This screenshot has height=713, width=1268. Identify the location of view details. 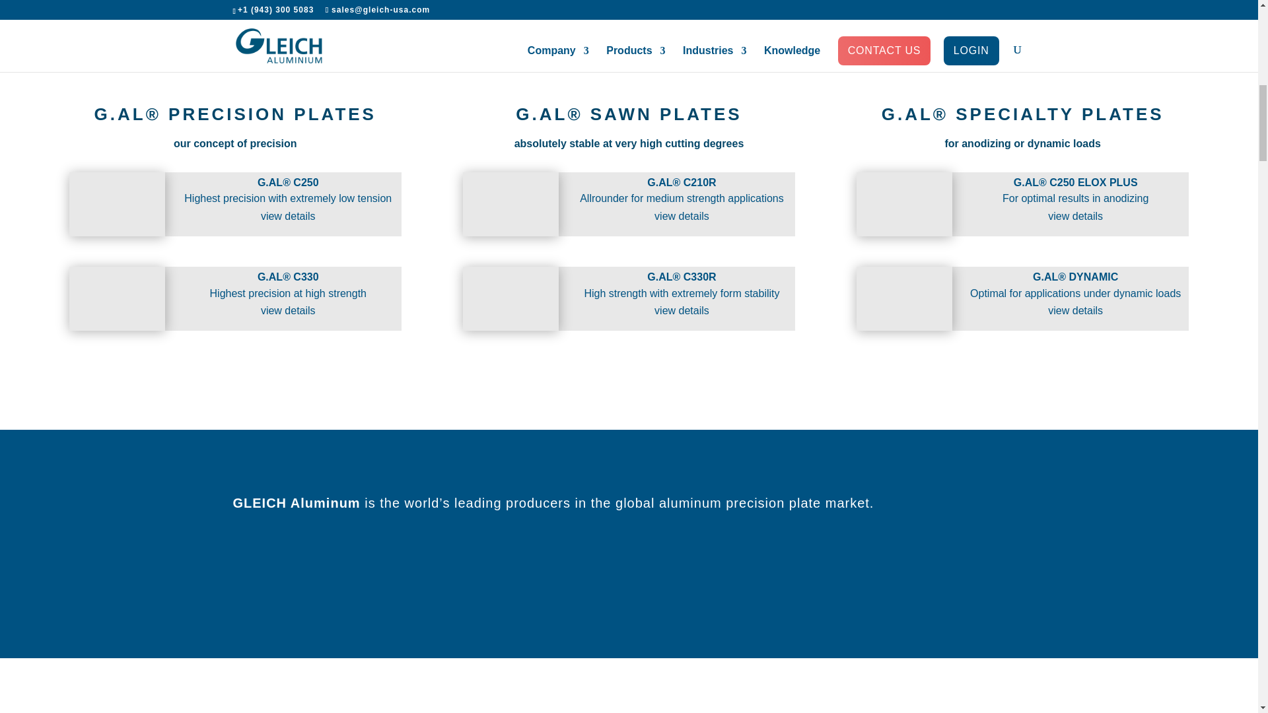
(682, 215).